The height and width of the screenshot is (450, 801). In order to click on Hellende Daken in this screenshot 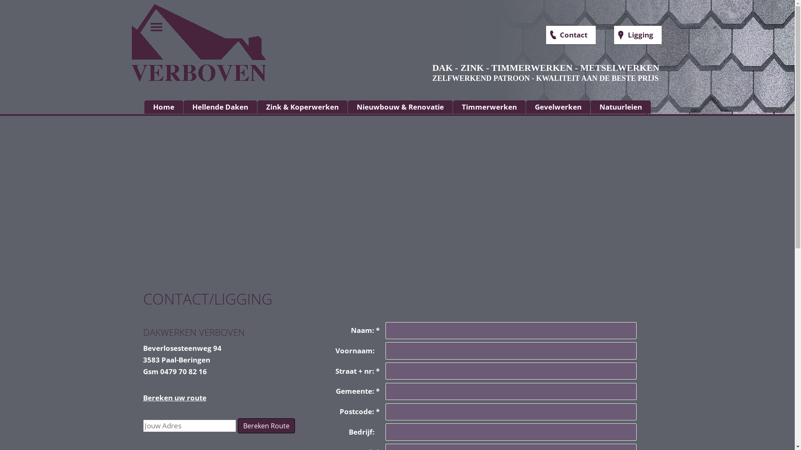, I will do `click(220, 107)`.